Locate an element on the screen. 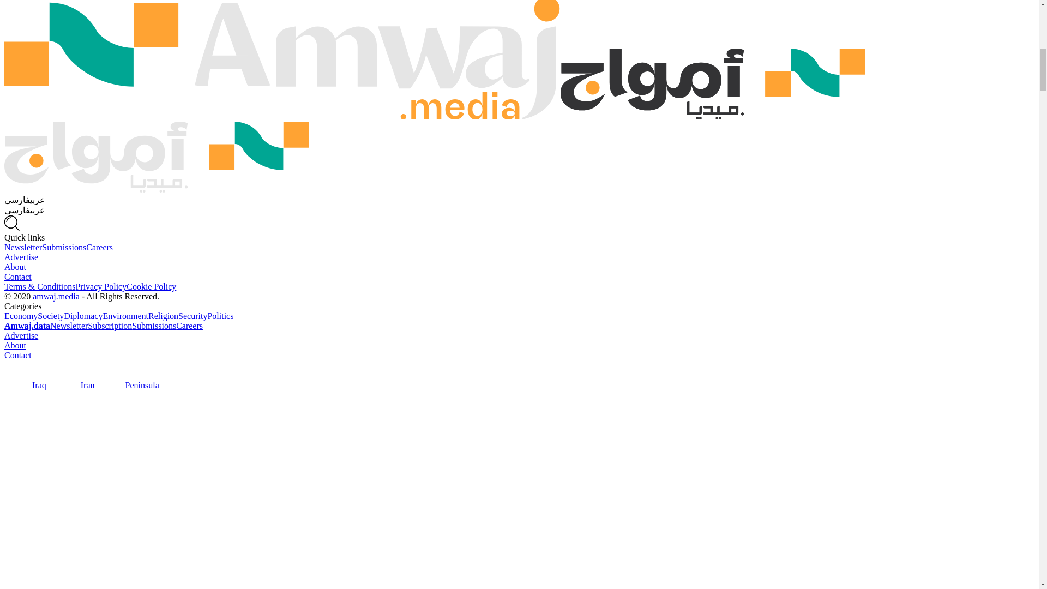  Newsletter is located at coordinates (69, 325).